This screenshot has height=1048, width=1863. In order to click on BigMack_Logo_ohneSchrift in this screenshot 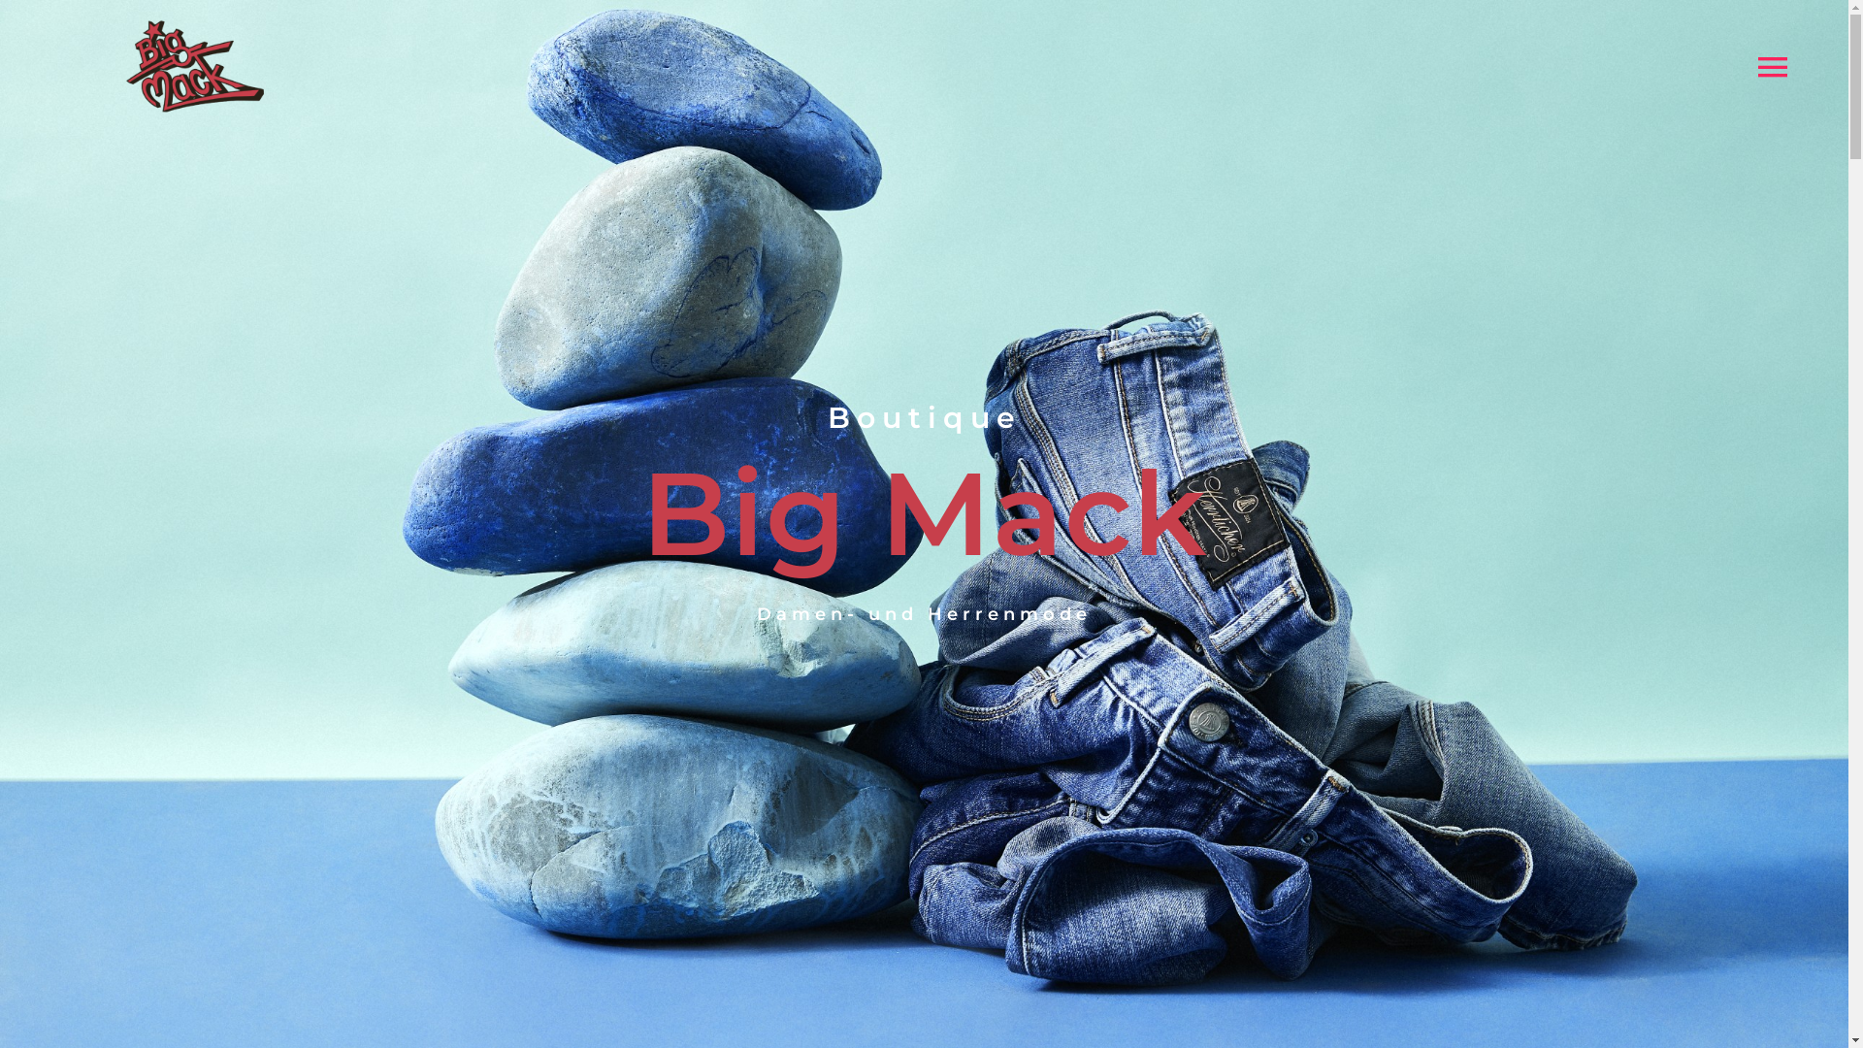, I will do `click(196, 66)`.